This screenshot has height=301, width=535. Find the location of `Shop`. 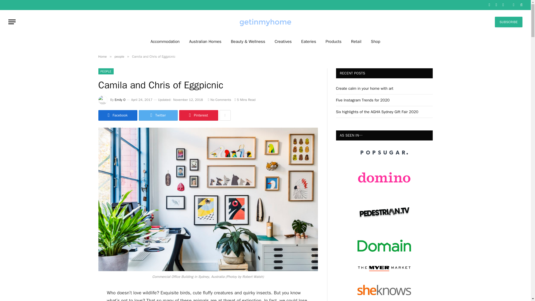

Shop is located at coordinates (376, 41).